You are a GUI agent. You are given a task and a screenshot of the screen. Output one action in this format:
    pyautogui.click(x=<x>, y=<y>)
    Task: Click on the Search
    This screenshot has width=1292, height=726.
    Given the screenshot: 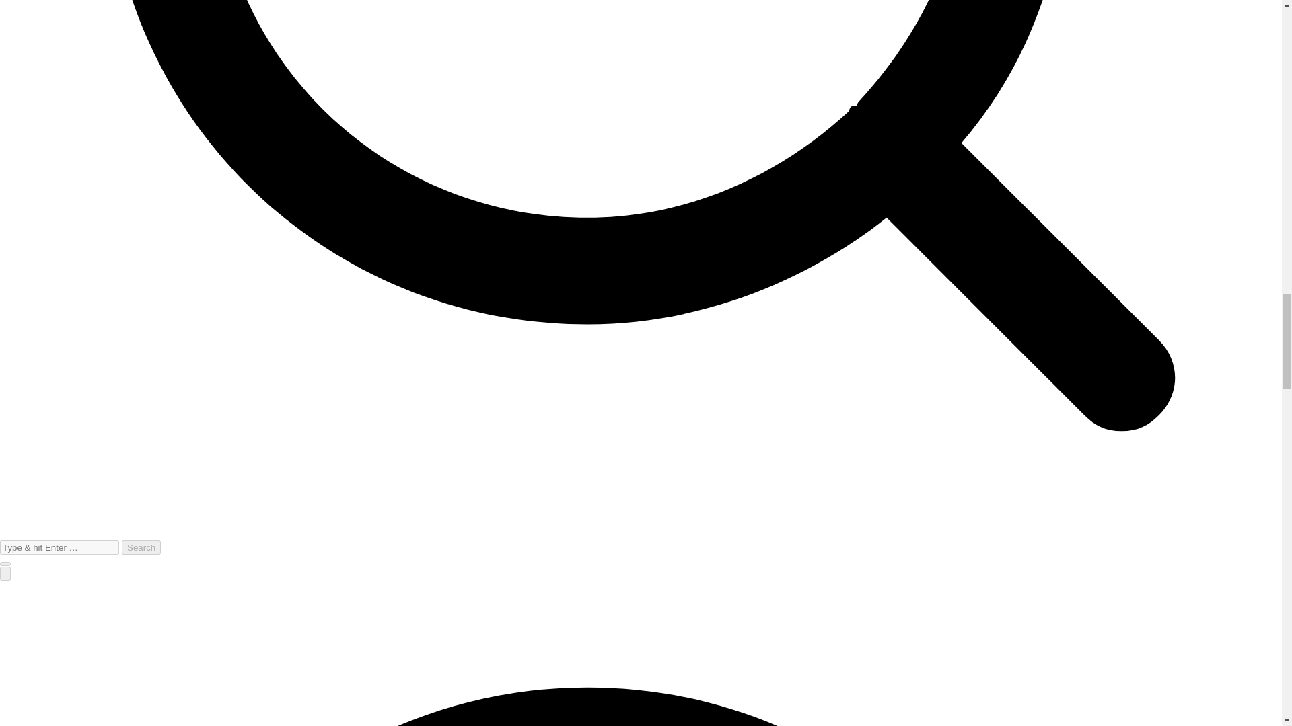 What is the action you would take?
    pyautogui.click(x=141, y=547)
    